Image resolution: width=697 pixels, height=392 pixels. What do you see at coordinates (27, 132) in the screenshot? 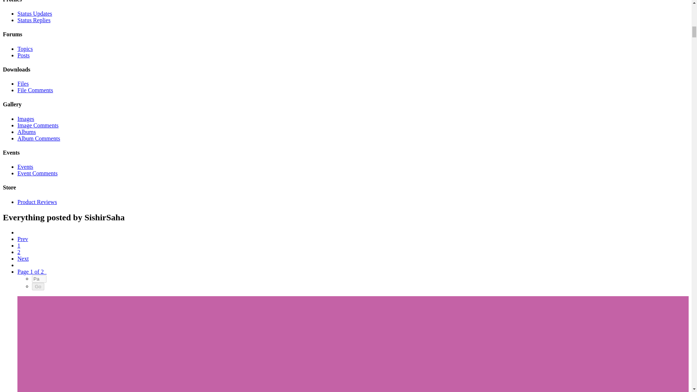
I see `Albums` at bounding box center [27, 132].